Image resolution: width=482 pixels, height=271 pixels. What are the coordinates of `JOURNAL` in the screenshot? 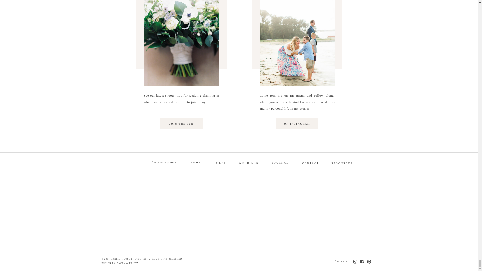 It's located at (280, 162).